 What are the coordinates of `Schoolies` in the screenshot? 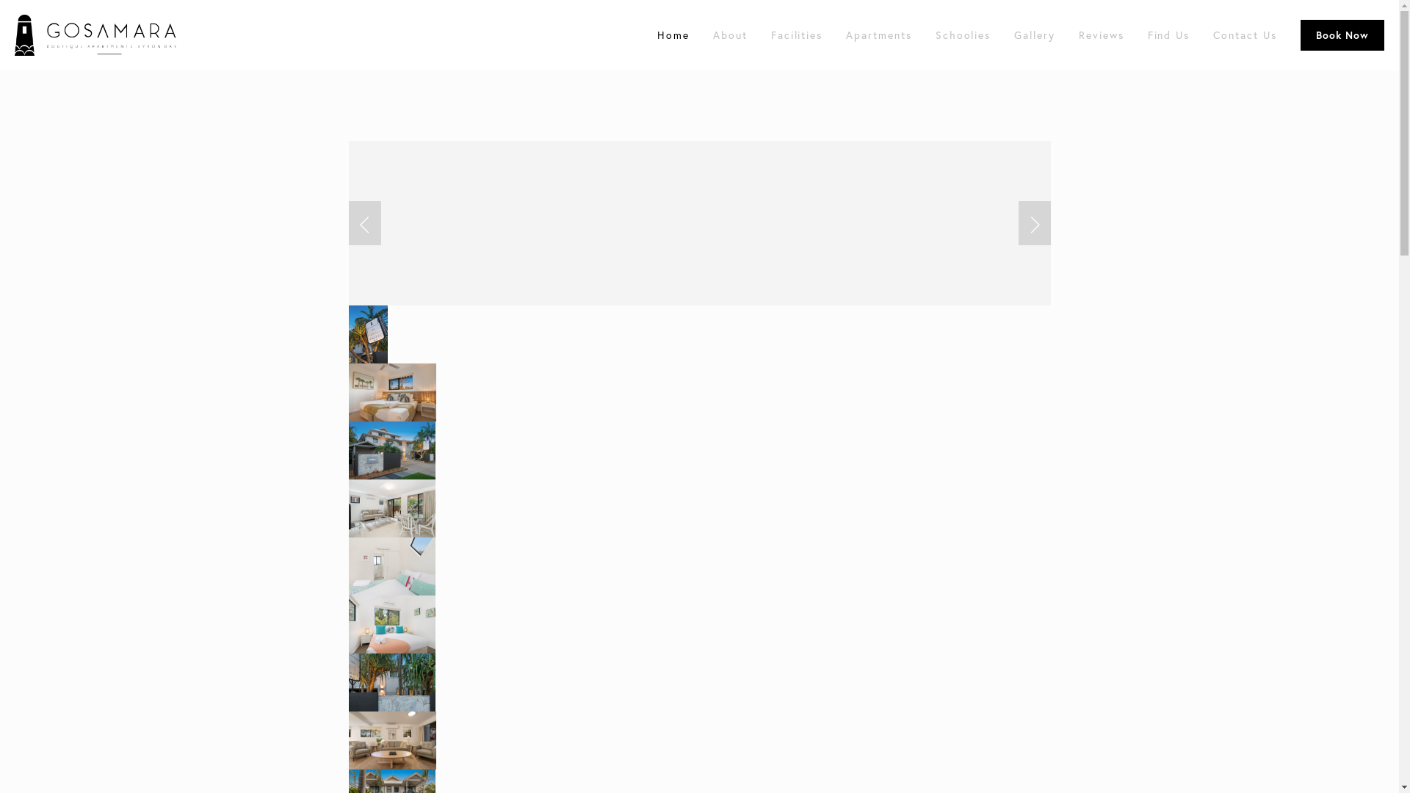 It's located at (963, 35).